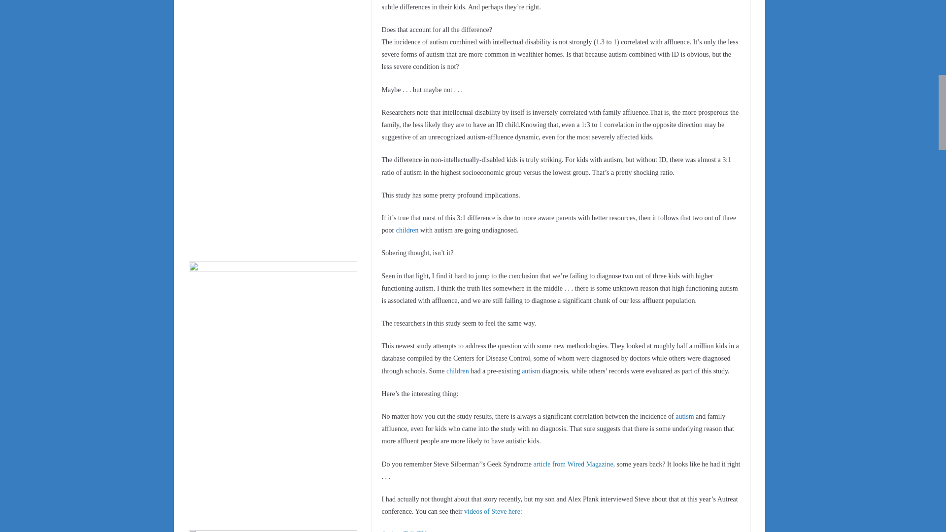 Image resolution: width=946 pixels, height=532 pixels. Describe the element at coordinates (573, 464) in the screenshot. I see `article from Wired Magazine` at that location.